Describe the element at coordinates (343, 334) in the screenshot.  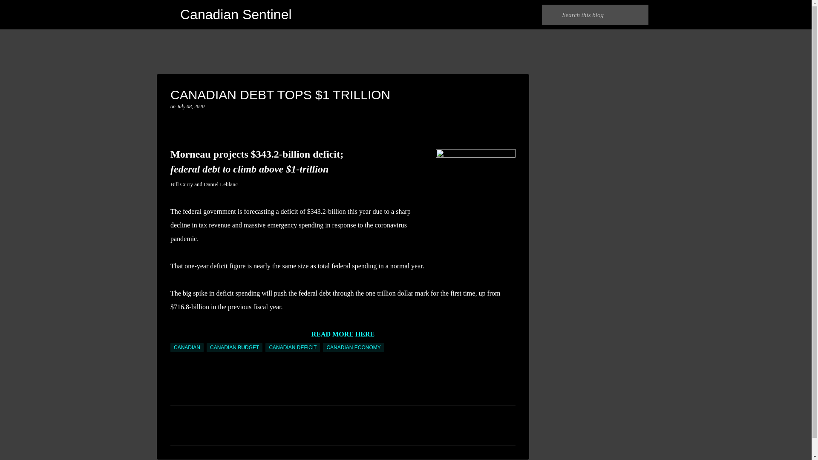
I see `READ MORE HERE` at that location.